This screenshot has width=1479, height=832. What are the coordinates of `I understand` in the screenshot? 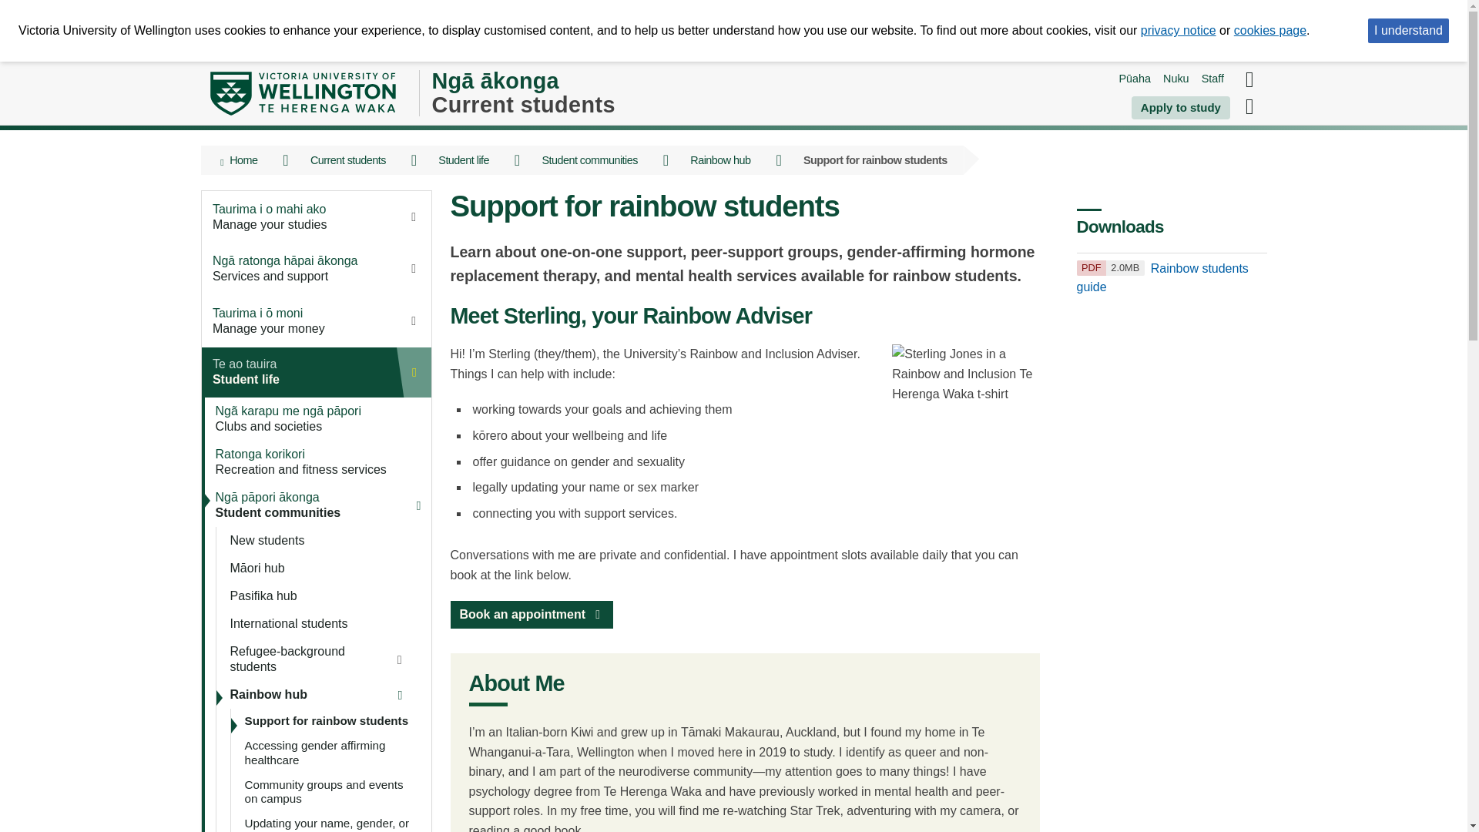 It's located at (1408, 31).